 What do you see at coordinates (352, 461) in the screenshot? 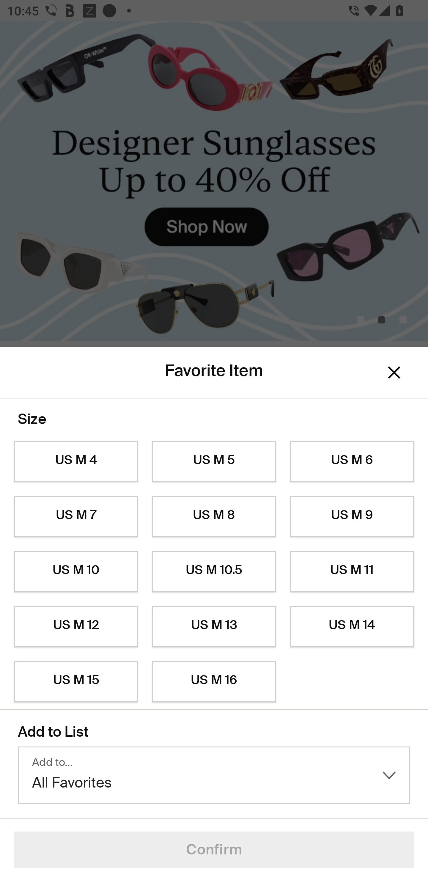
I see `US M 6` at bounding box center [352, 461].